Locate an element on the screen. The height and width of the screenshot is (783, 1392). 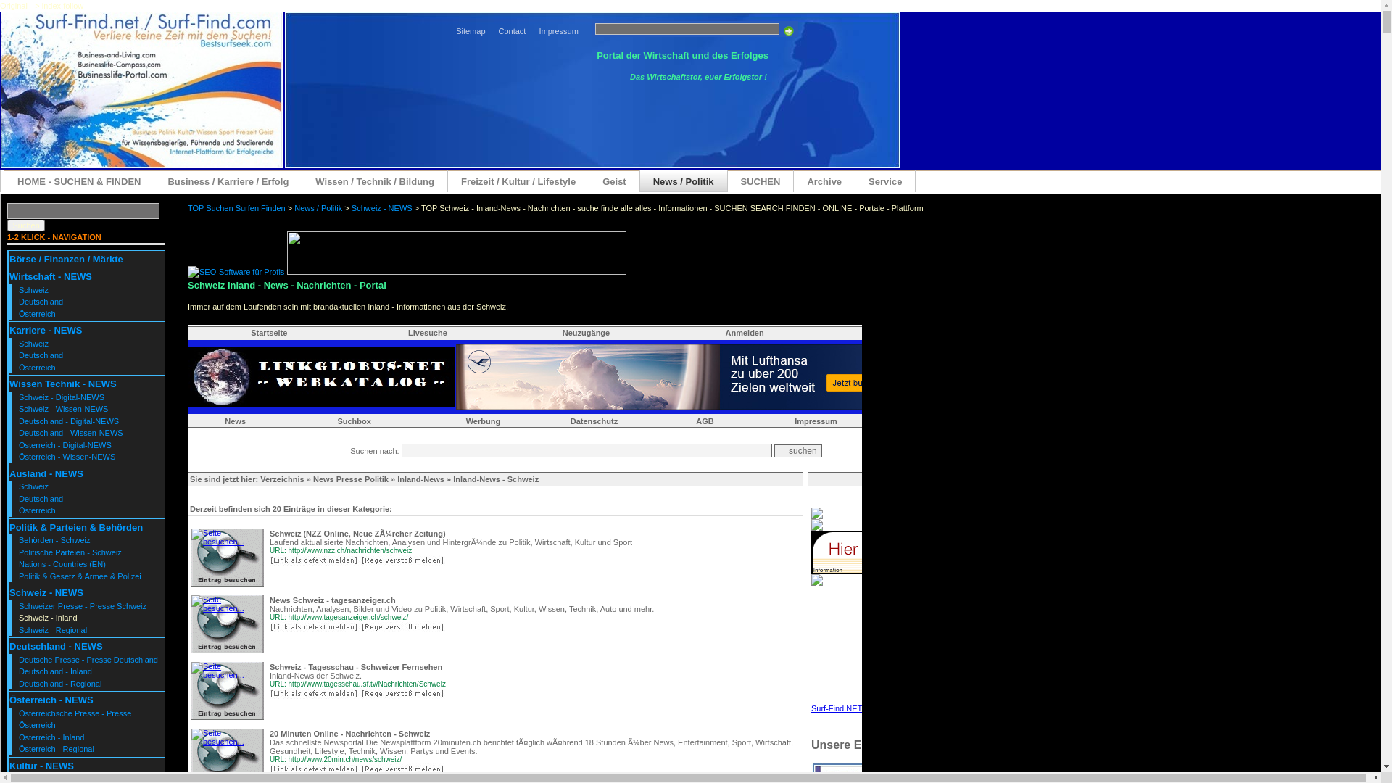
Schweizer Presse - Presse Schweiz is located at coordinates (83, 606).